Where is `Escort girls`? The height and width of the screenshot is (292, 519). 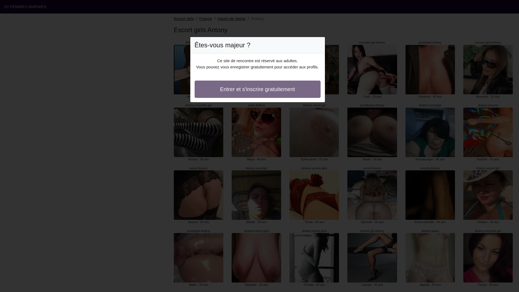
Escort girls is located at coordinates (184, 19).